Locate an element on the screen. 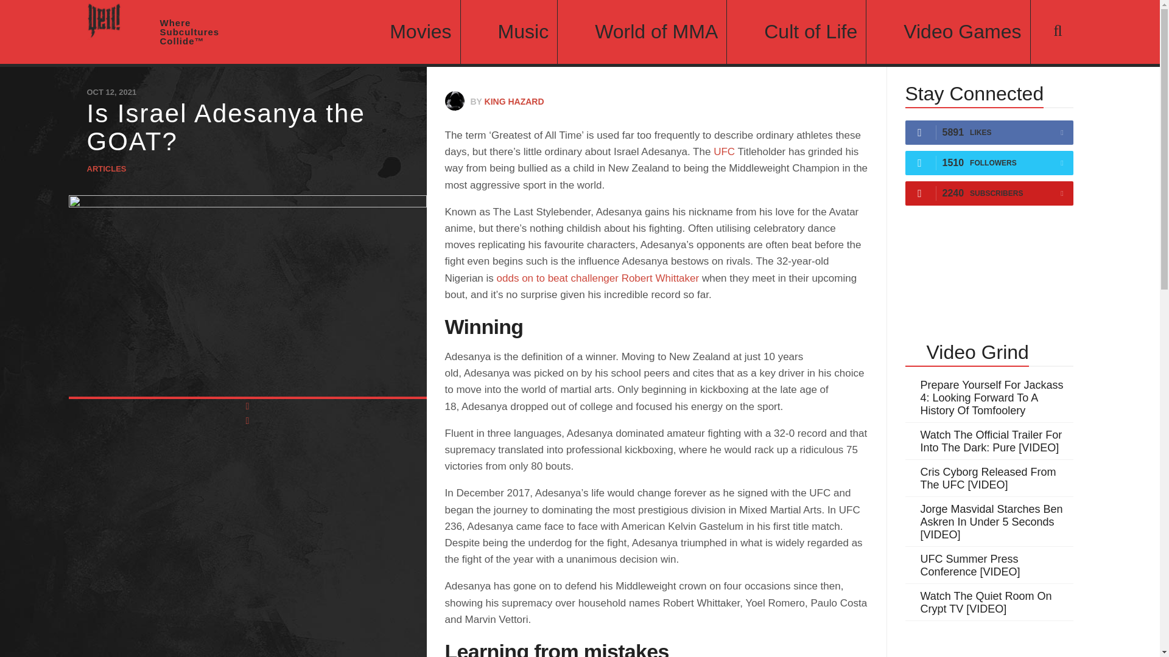  Music is located at coordinates (509, 32).